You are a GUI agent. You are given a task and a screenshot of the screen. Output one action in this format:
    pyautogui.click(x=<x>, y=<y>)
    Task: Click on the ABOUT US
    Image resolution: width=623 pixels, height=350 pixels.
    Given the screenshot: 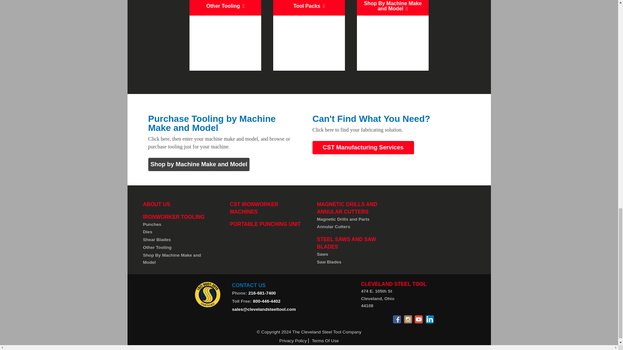 What is the action you would take?
    pyautogui.click(x=156, y=204)
    